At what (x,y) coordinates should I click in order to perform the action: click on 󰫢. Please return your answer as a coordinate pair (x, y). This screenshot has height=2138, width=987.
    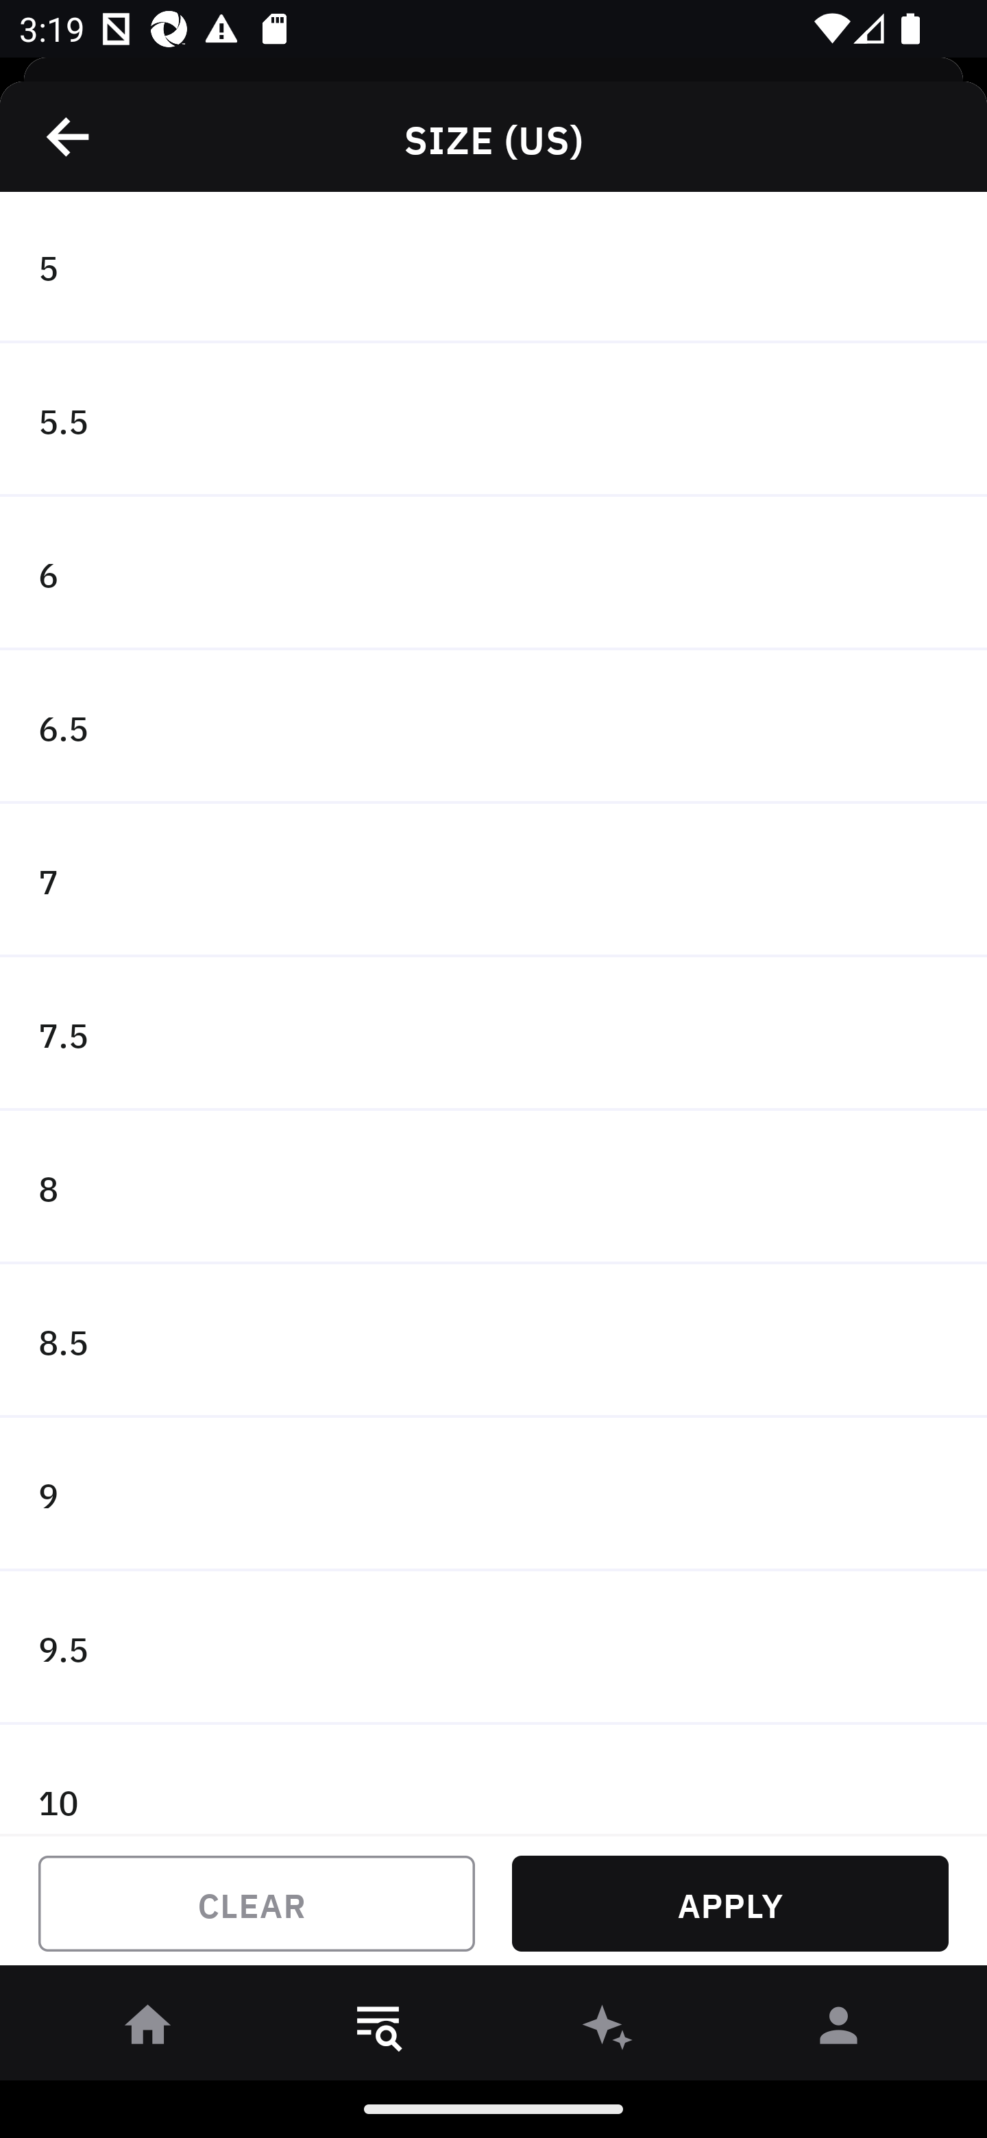
    Looking at the image, I should click on (609, 2030).